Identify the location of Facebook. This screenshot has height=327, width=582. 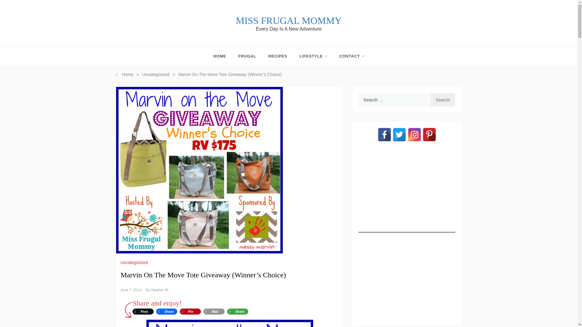
(166, 312).